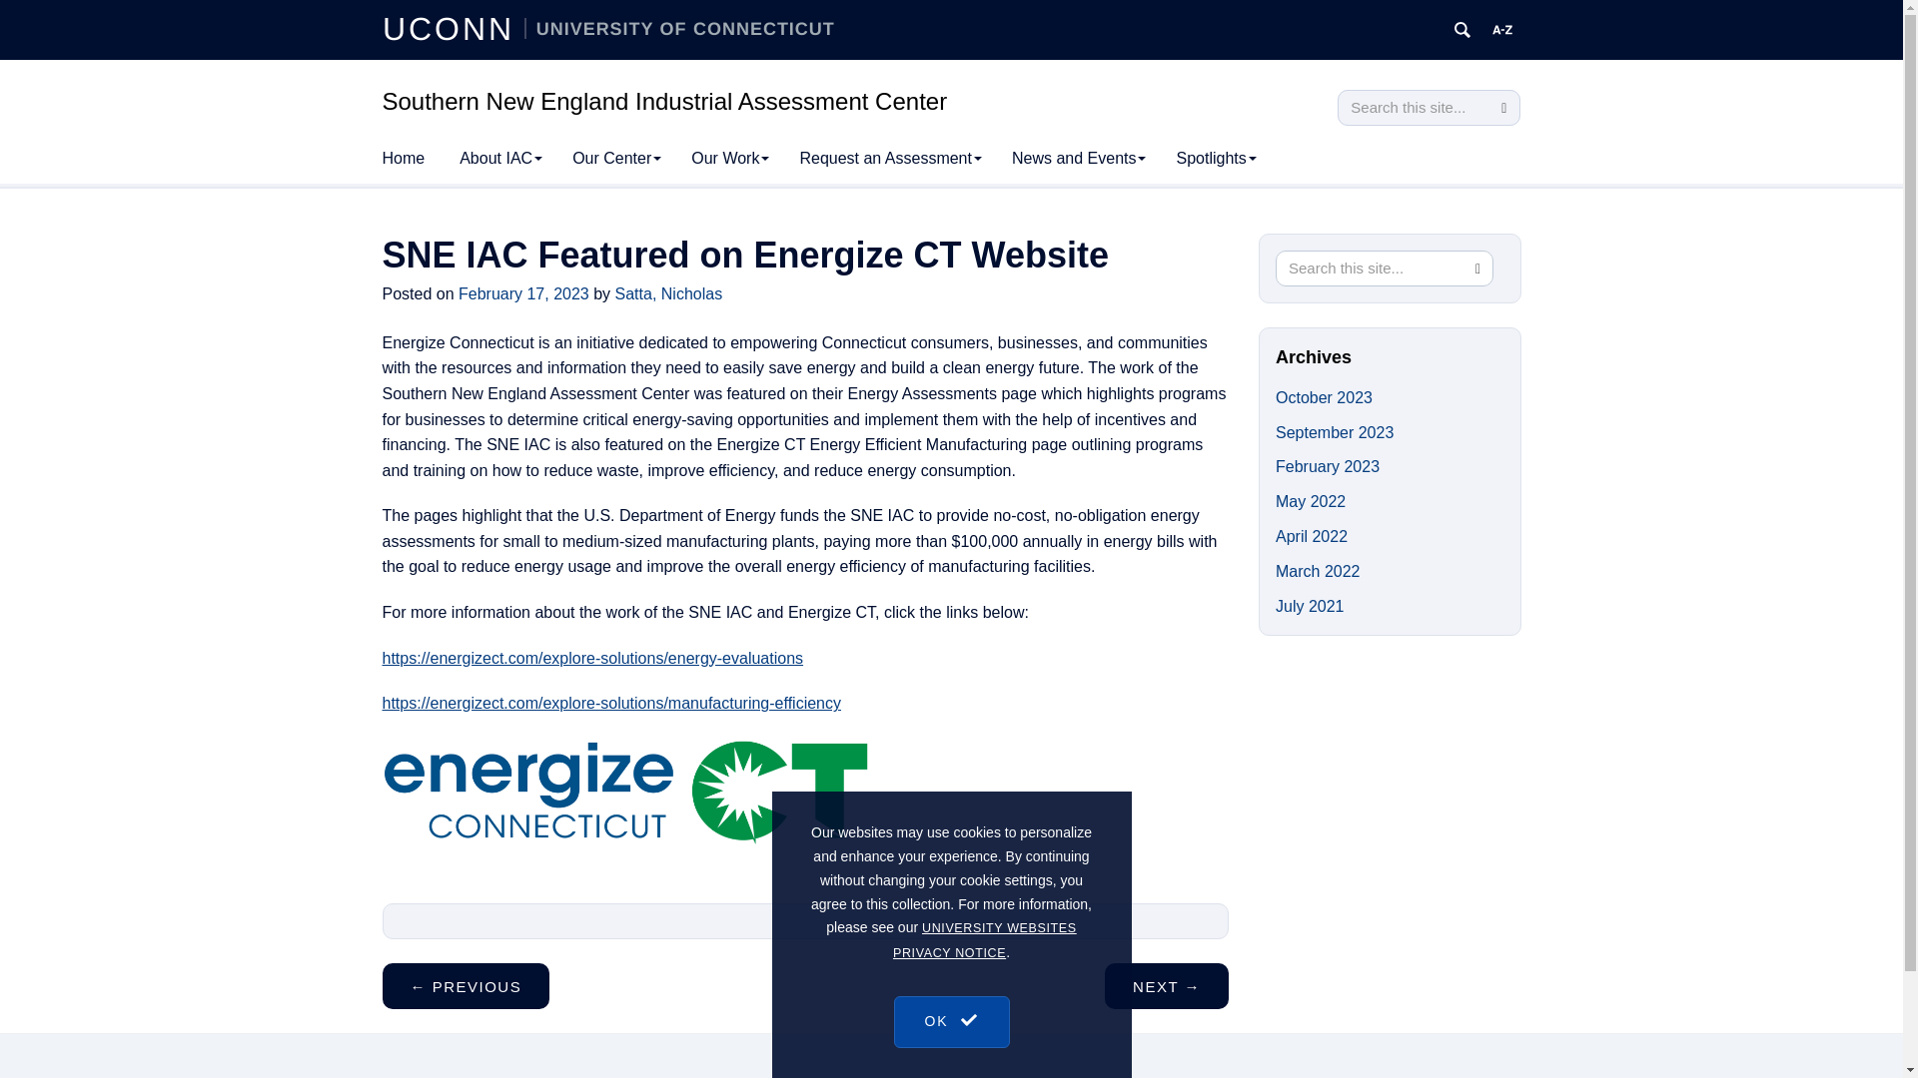 This screenshot has width=1918, height=1078. What do you see at coordinates (1462, 30) in the screenshot?
I see `Search UConn` at bounding box center [1462, 30].